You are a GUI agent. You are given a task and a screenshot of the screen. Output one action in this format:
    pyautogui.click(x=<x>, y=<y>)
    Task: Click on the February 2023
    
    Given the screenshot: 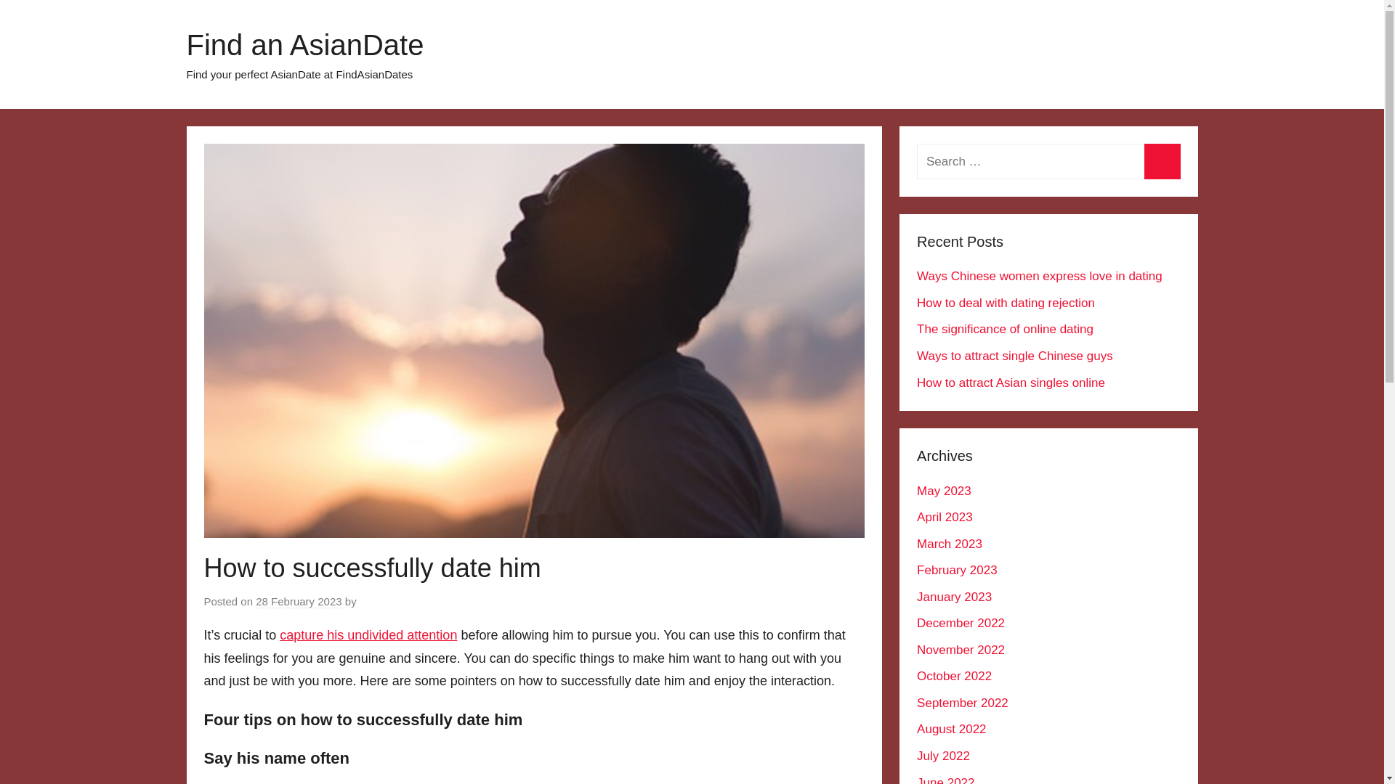 What is the action you would take?
    pyautogui.click(x=956, y=570)
    